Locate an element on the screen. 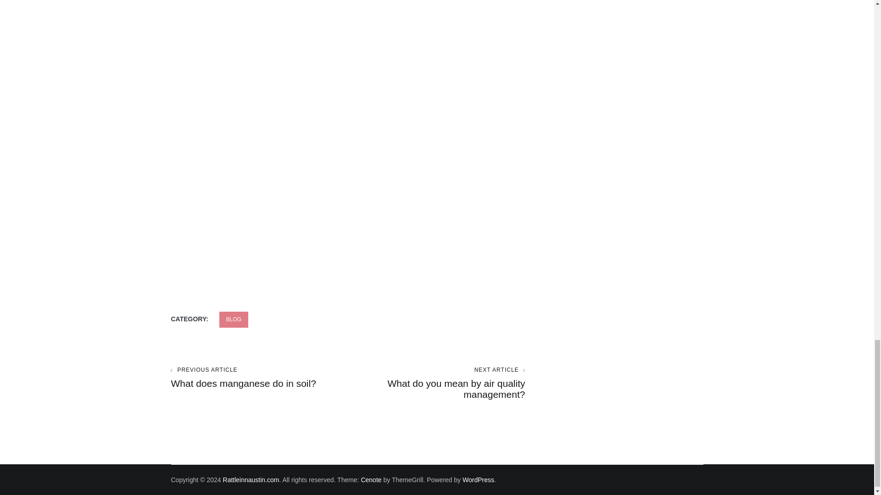 The height and width of the screenshot is (495, 881). BLOG is located at coordinates (234, 319).